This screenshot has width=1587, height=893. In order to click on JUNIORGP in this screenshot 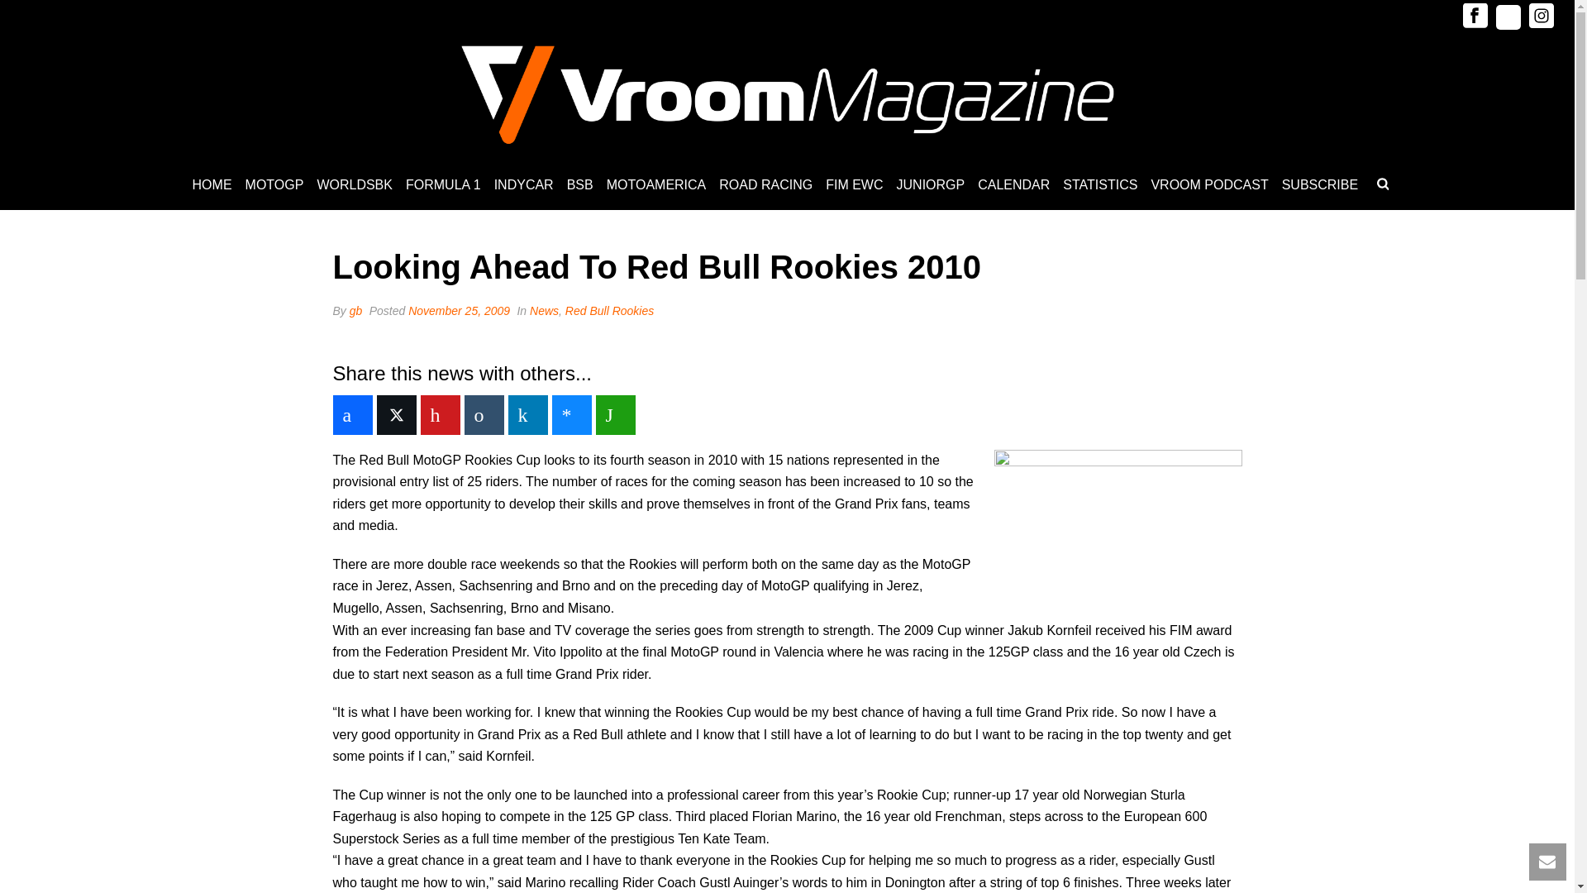, I will do `click(931, 185)`.